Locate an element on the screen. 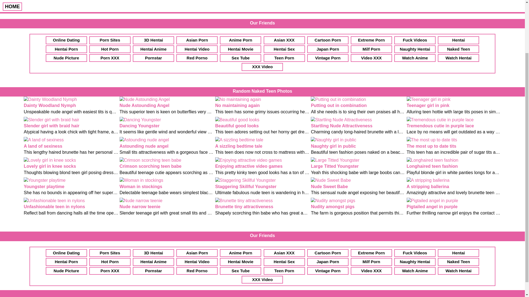 The height and width of the screenshot is (297, 529). Extreme Porn is located at coordinates (371, 40).